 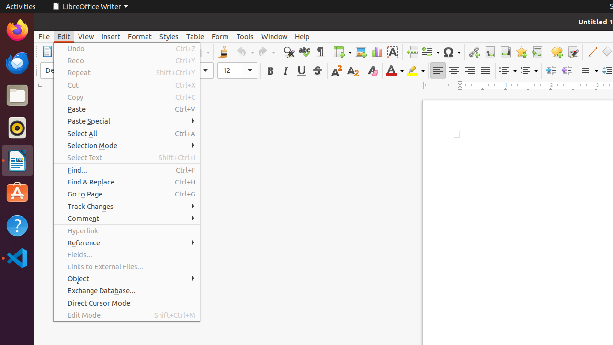 What do you see at coordinates (17, 258) in the screenshot?
I see `Visual Studio Code` at bounding box center [17, 258].